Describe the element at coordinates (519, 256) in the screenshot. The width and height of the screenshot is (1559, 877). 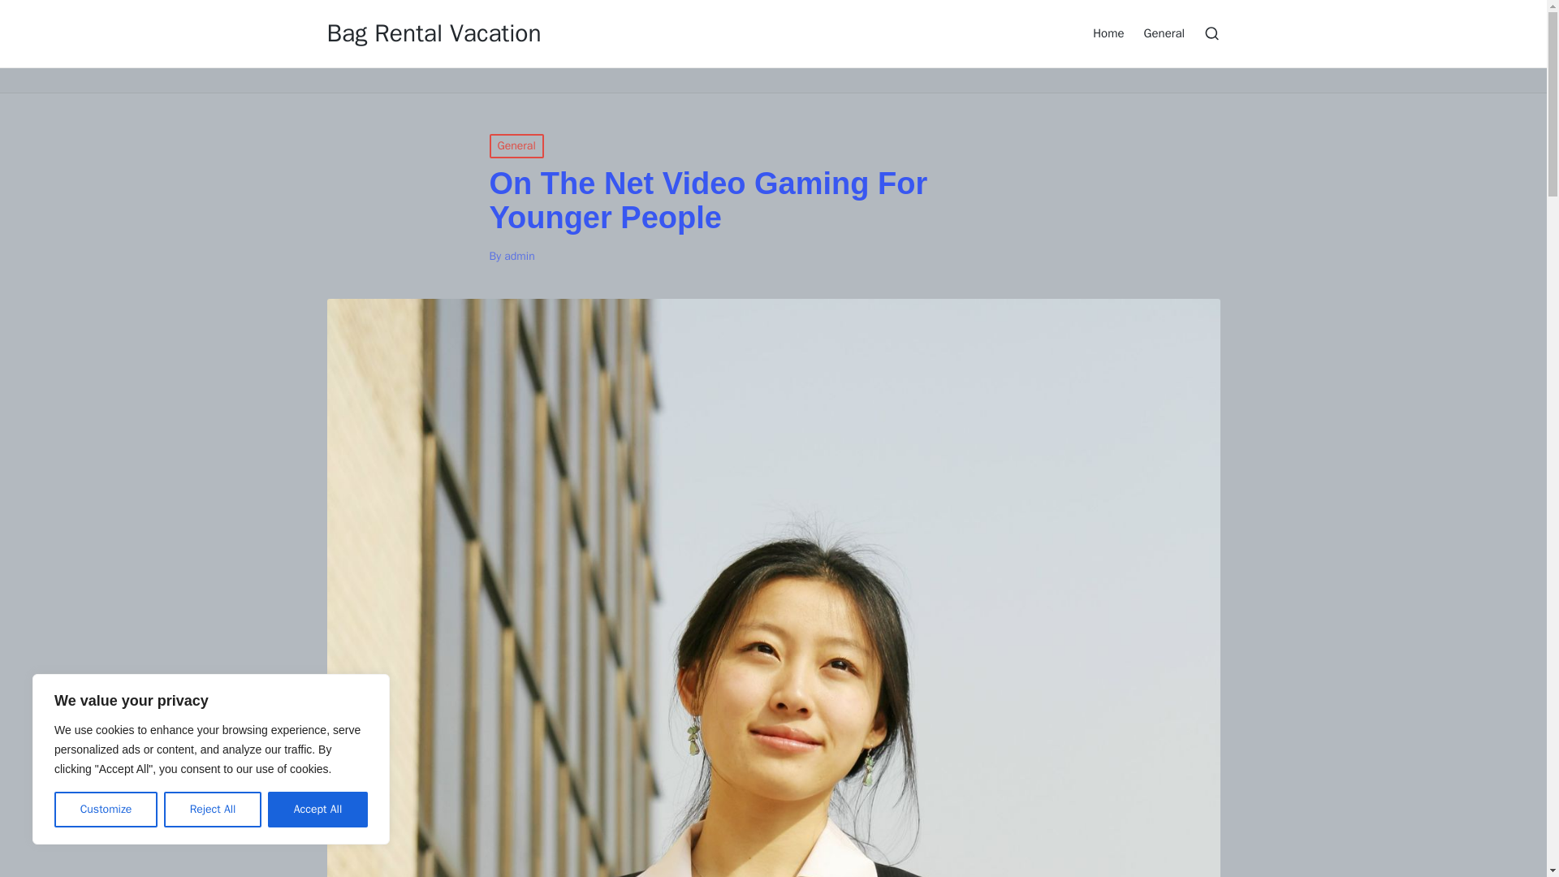
I see `View all posts by ` at that location.